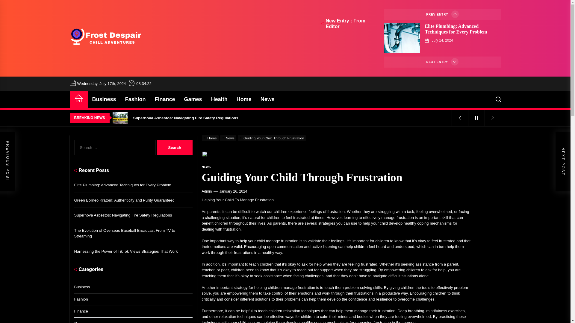  What do you see at coordinates (135, 99) in the screenshot?
I see `Fashion` at bounding box center [135, 99].